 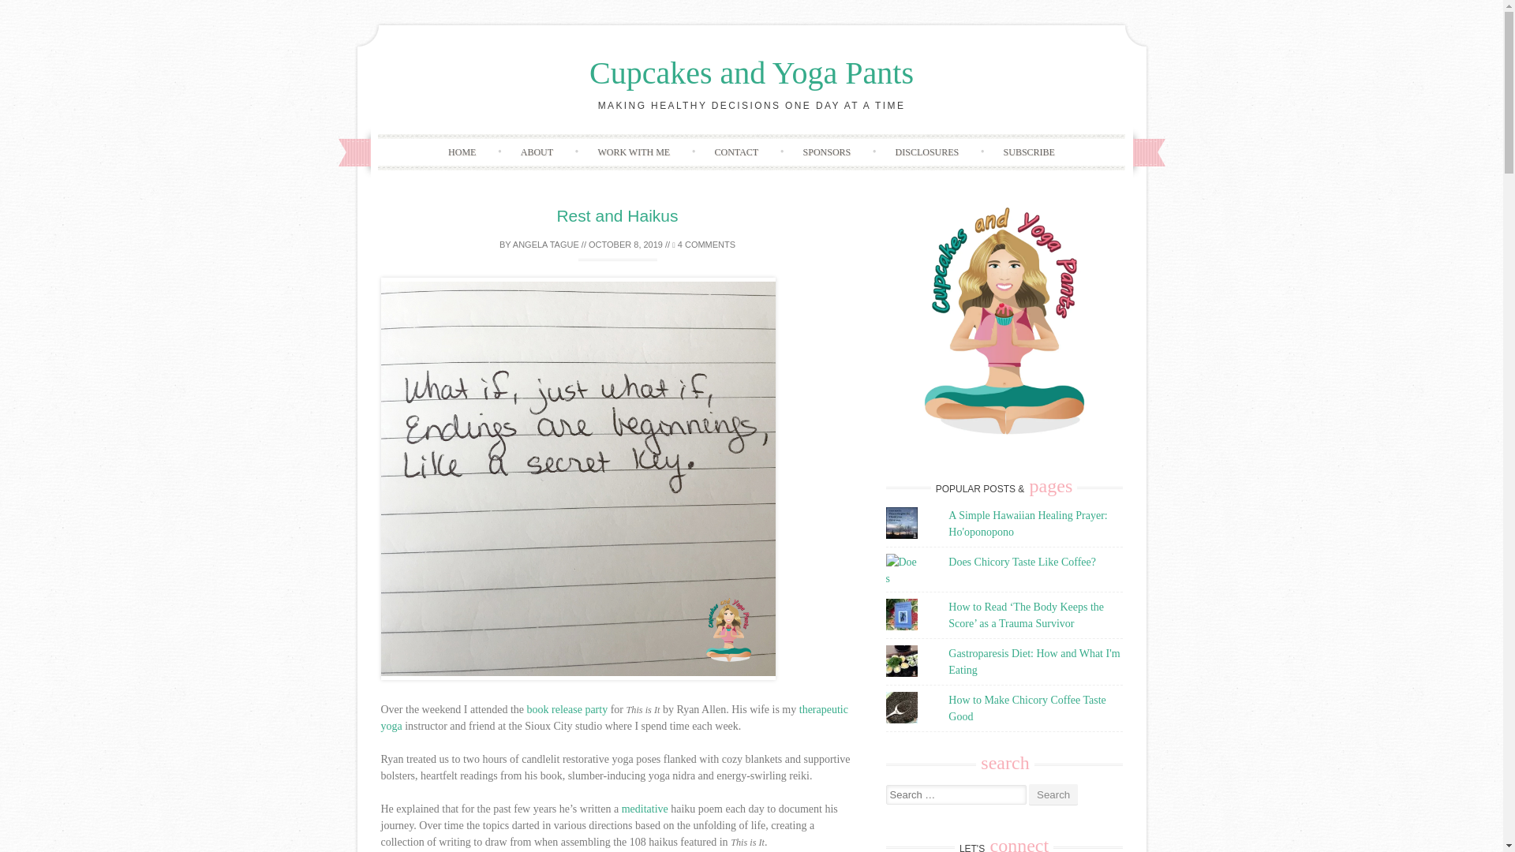 What do you see at coordinates (644, 809) in the screenshot?
I see `meditative` at bounding box center [644, 809].